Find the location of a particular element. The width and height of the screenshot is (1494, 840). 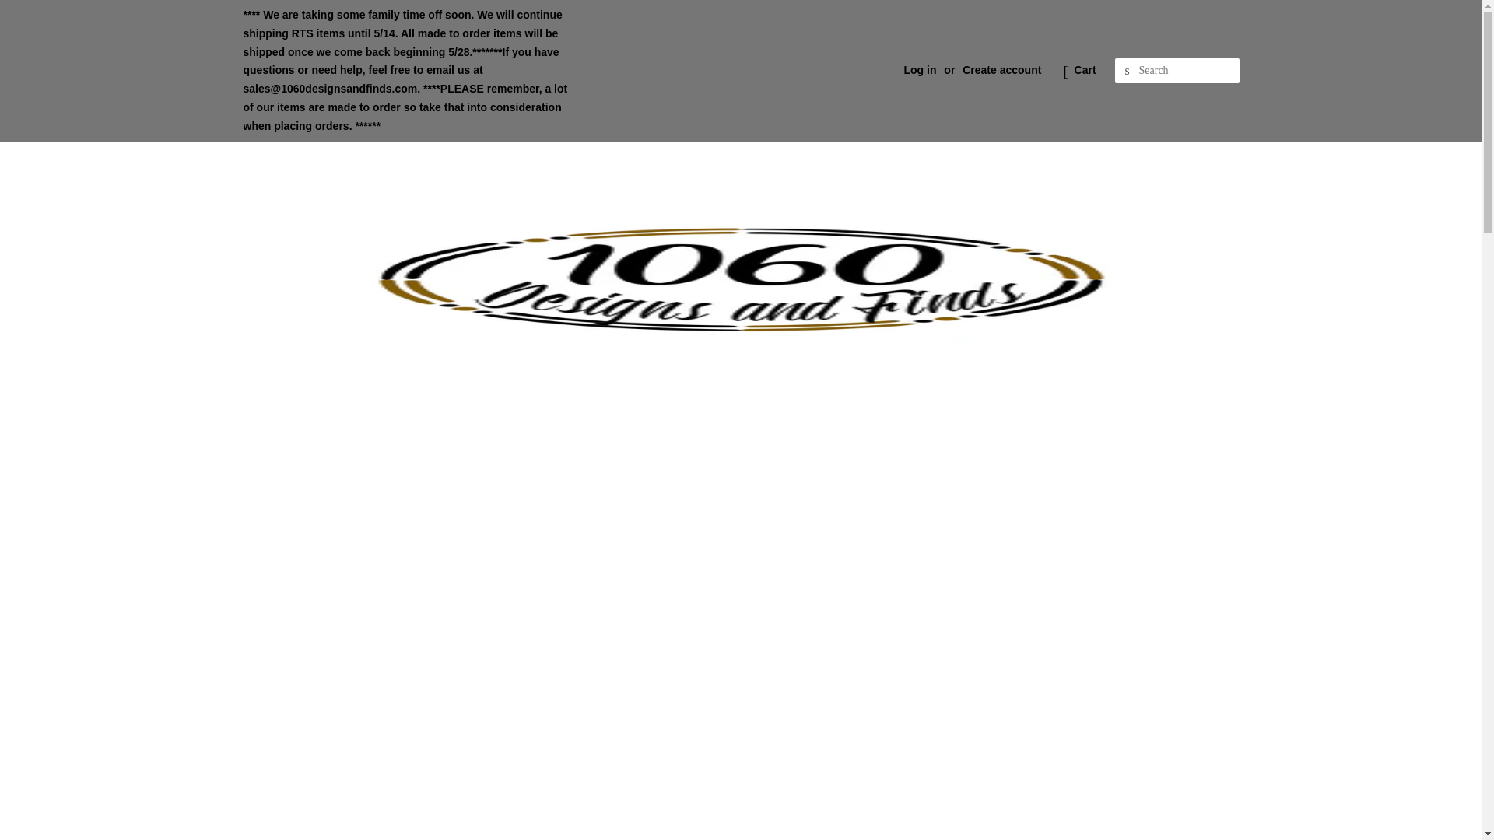

Cart is located at coordinates (1085, 70).